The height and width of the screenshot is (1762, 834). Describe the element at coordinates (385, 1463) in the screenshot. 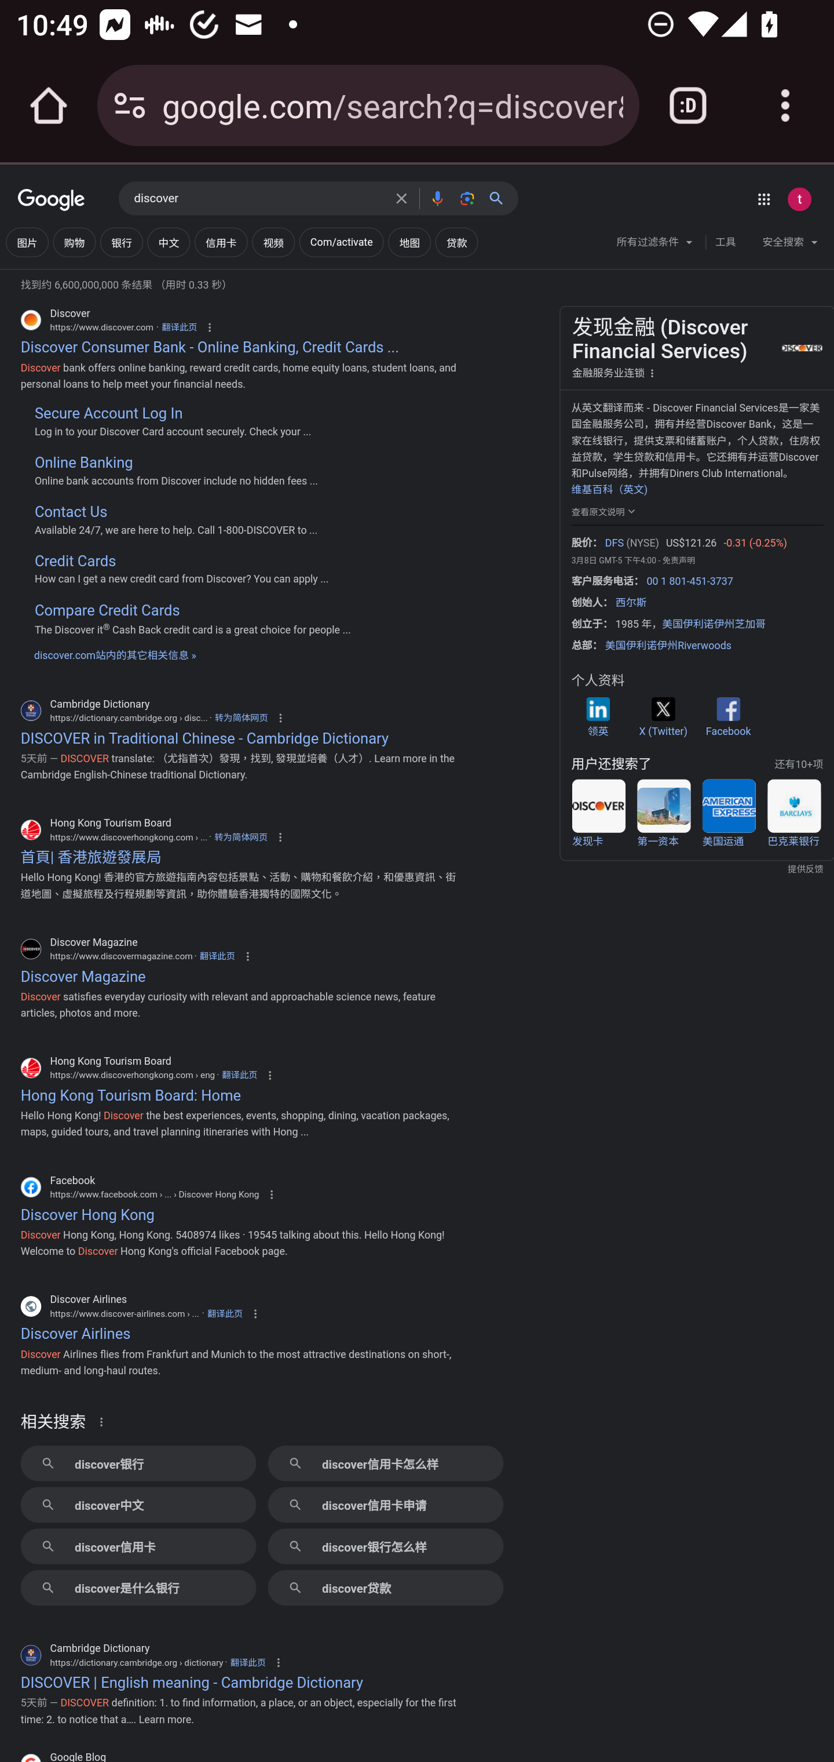

I see `discover信用卡怎么样` at that location.